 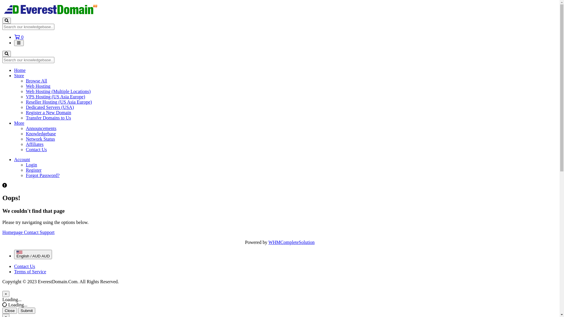 I want to click on Store, so click(x=19, y=76).